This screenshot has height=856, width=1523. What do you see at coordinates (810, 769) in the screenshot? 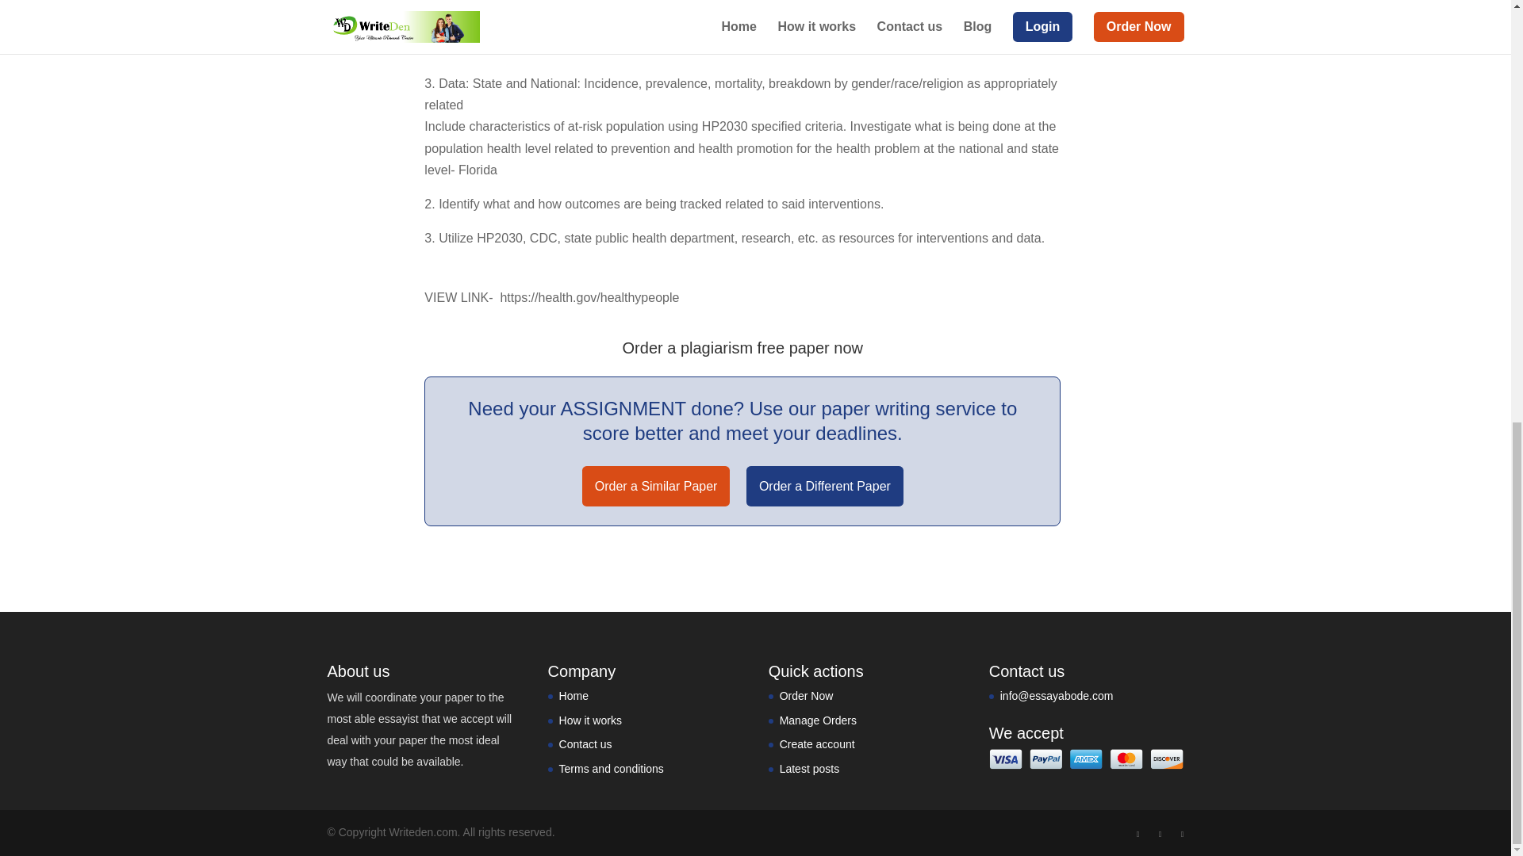
I see `Latest posts` at bounding box center [810, 769].